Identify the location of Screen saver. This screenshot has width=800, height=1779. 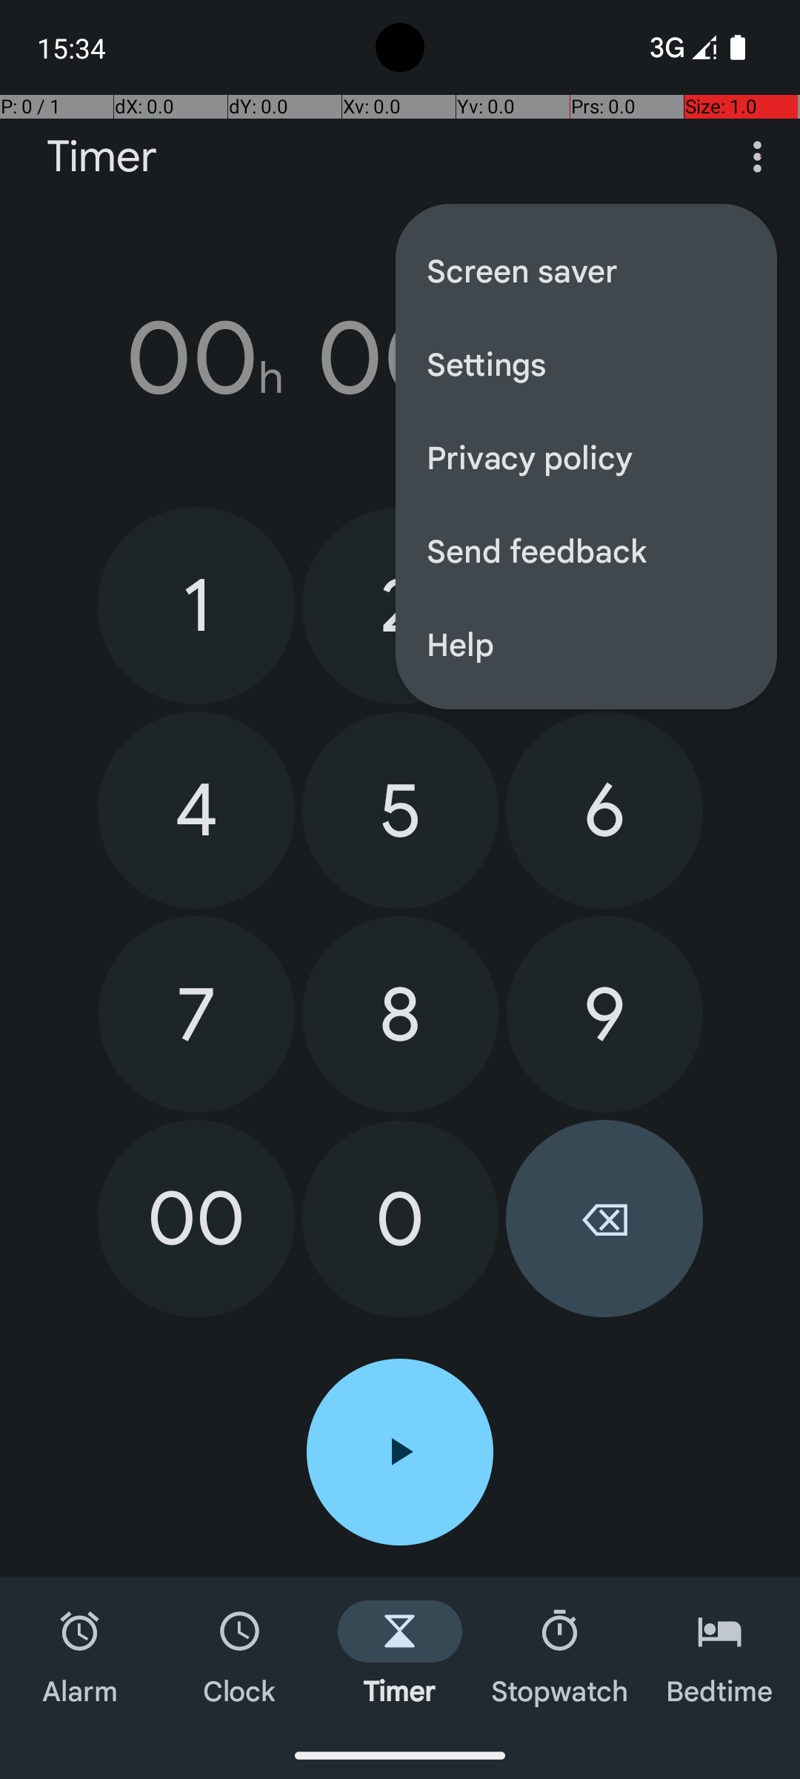
(587, 270).